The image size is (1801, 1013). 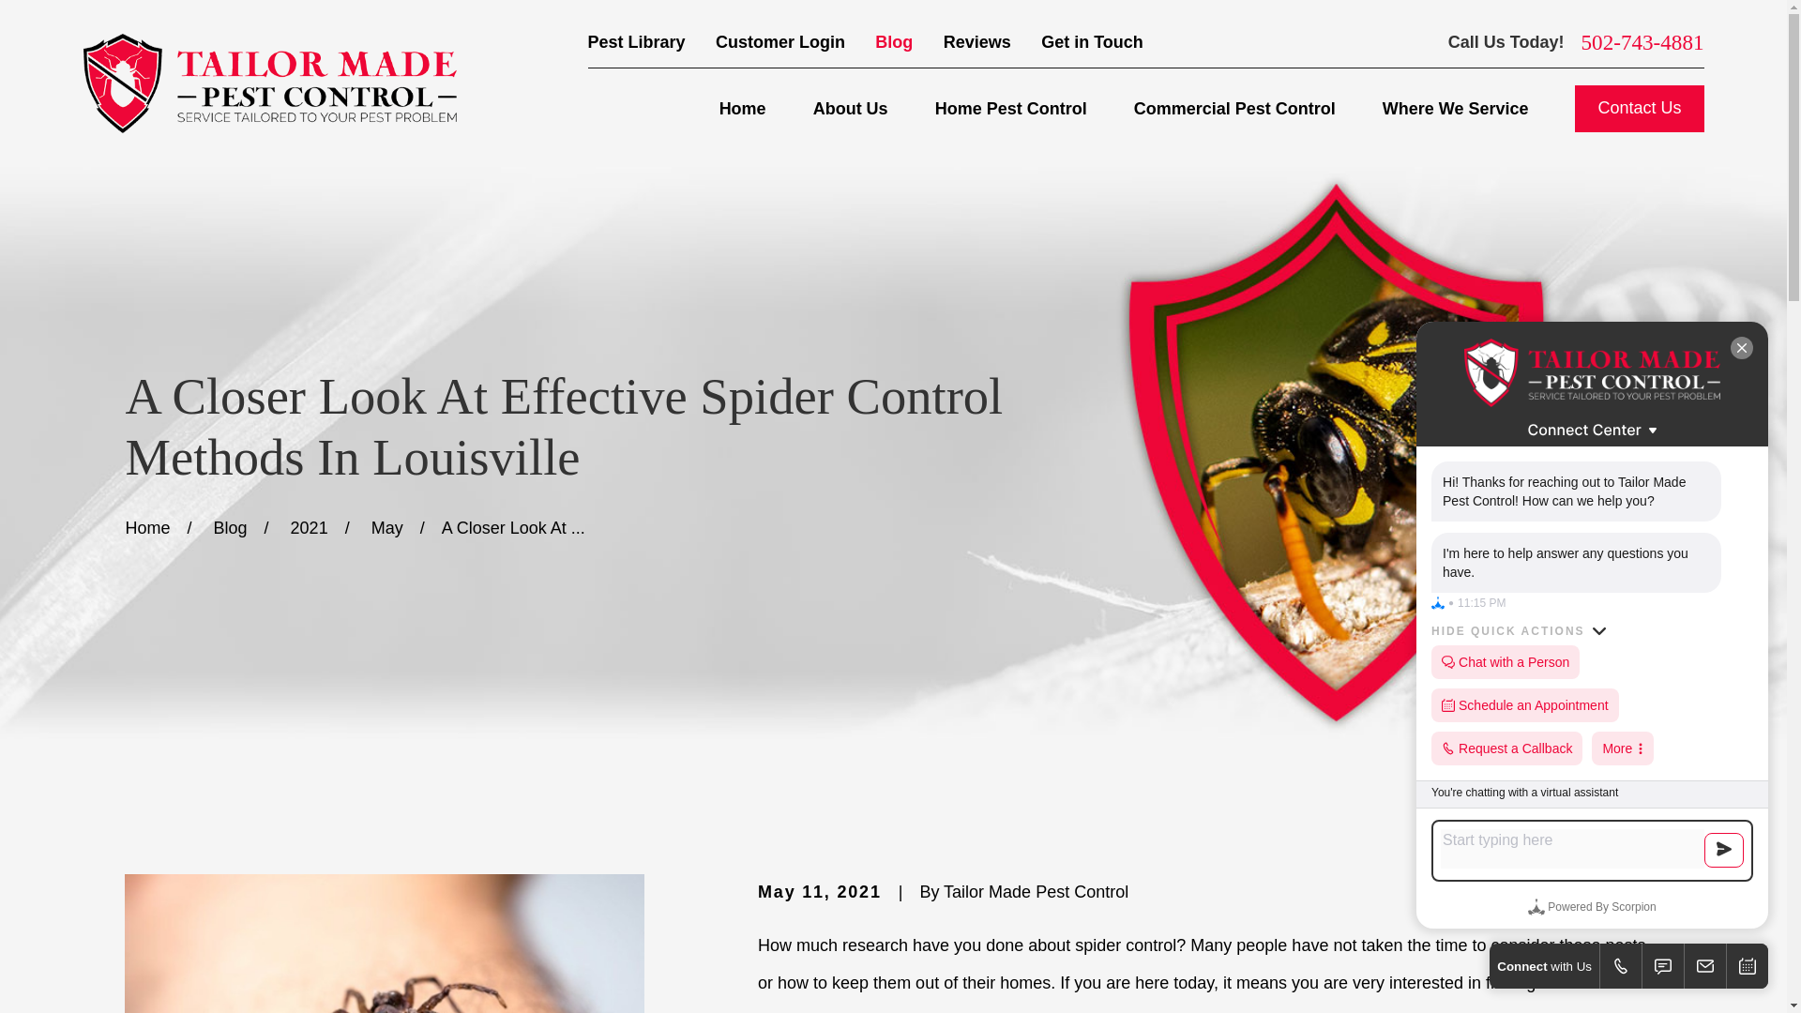 I want to click on 502-743-4881, so click(x=1642, y=42).